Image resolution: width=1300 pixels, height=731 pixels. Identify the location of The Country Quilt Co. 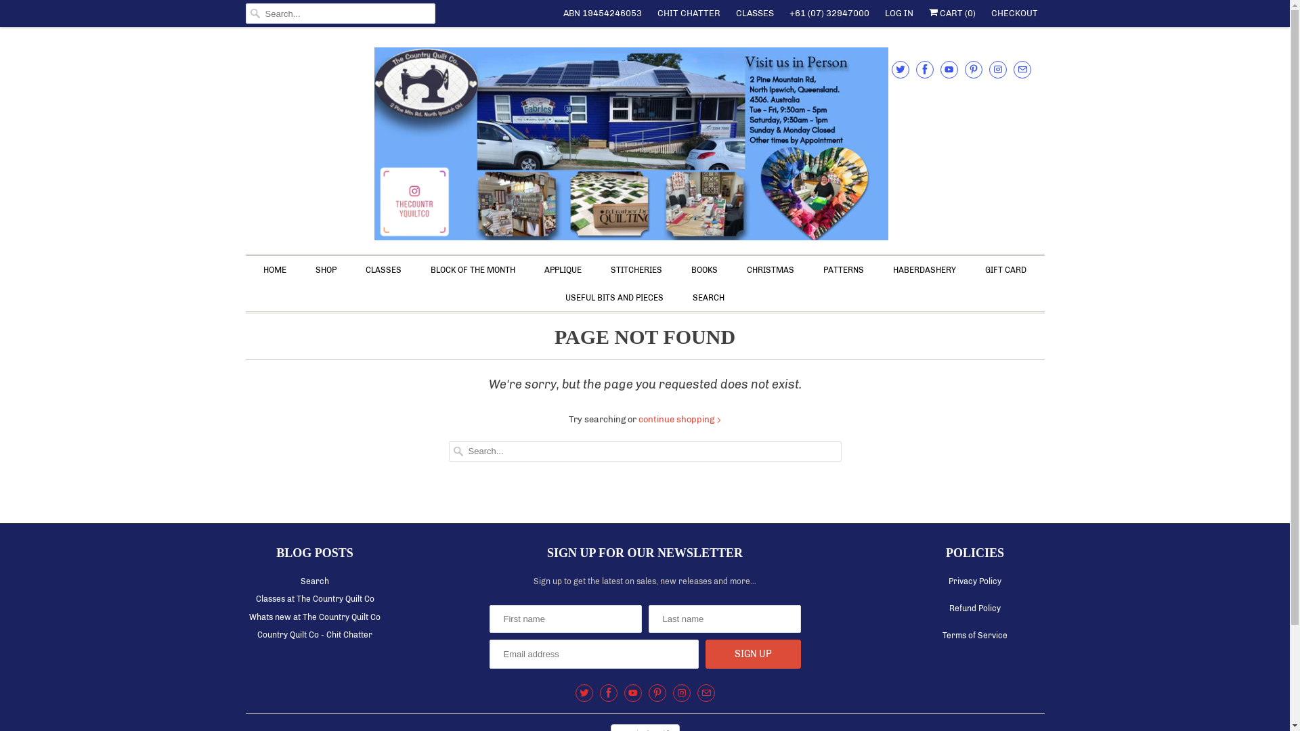
(645, 143).